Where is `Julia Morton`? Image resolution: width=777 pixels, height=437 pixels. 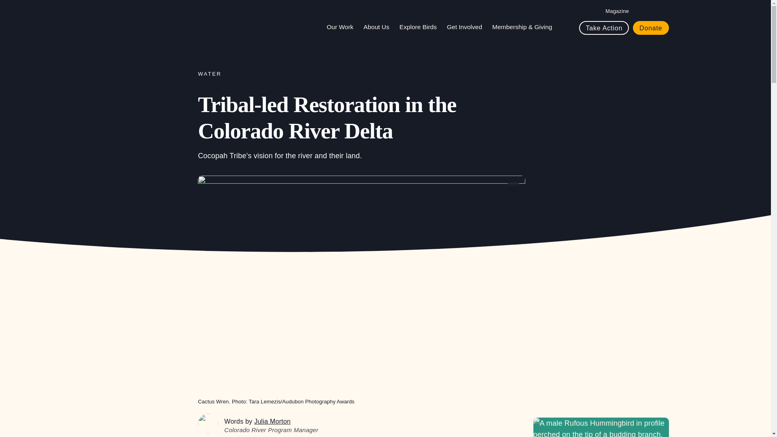 Julia Morton is located at coordinates (208, 423).